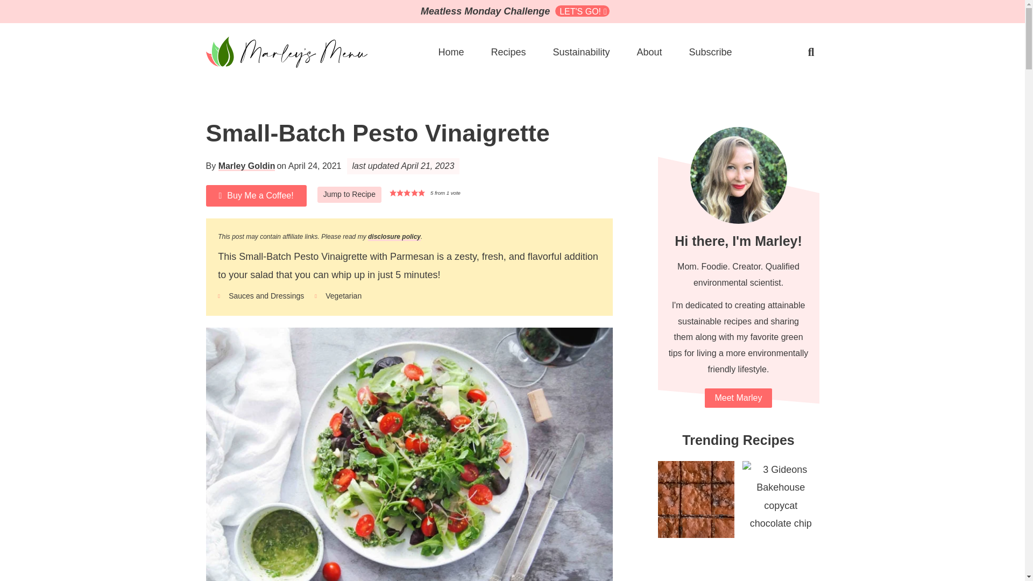 The width and height of the screenshot is (1033, 581). Describe the element at coordinates (508, 52) in the screenshot. I see `Recipes` at that location.